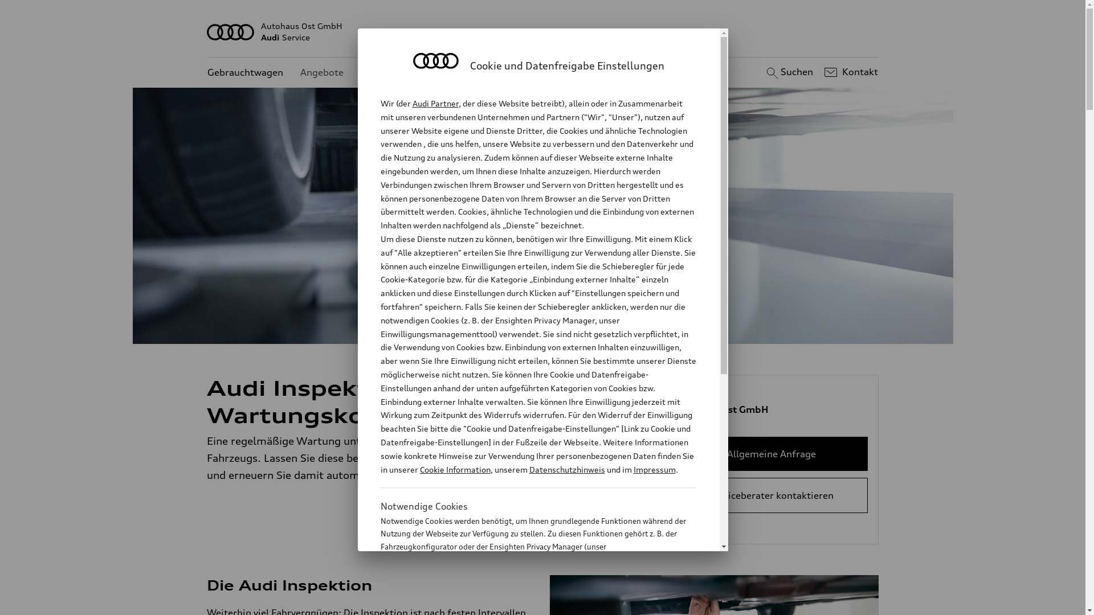 Image resolution: width=1094 pixels, height=615 pixels. I want to click on Gebrauchtwagen, so click(245, 73).